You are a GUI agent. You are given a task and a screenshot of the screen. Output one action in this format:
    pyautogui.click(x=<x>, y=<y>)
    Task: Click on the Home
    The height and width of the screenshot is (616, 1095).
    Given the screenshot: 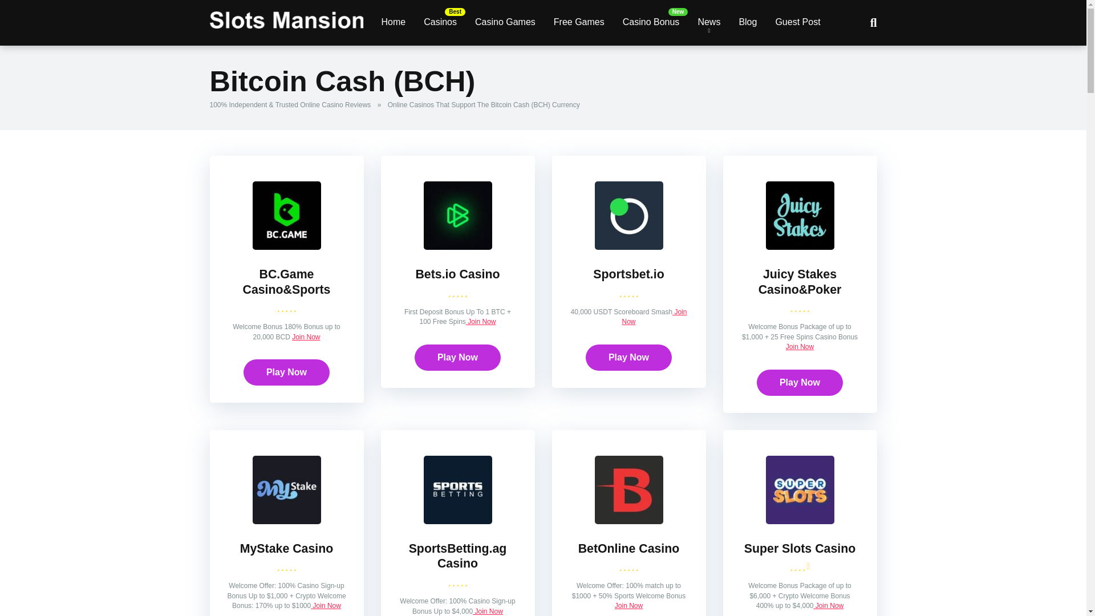 What is the action you would take?
    pyautogui.click(x=394, y=23)
    